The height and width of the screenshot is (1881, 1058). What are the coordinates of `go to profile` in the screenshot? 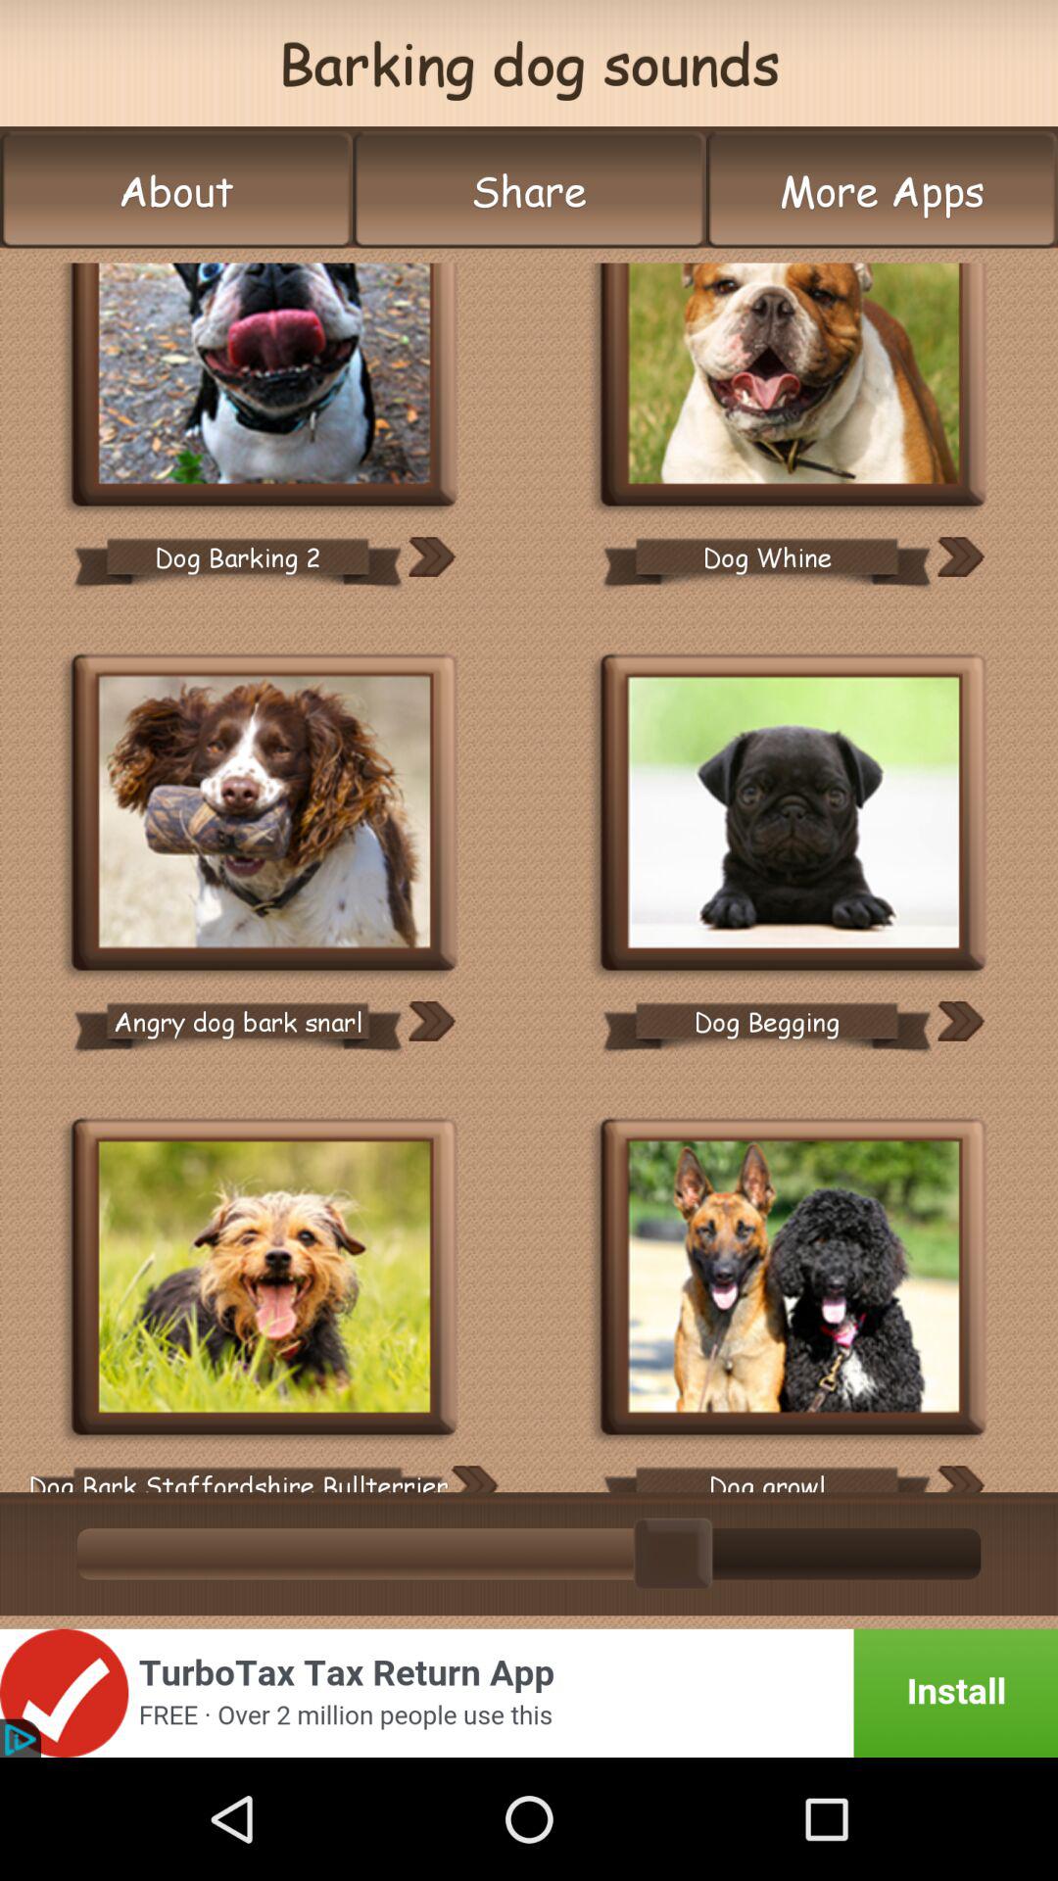 It's located at (264, 386).